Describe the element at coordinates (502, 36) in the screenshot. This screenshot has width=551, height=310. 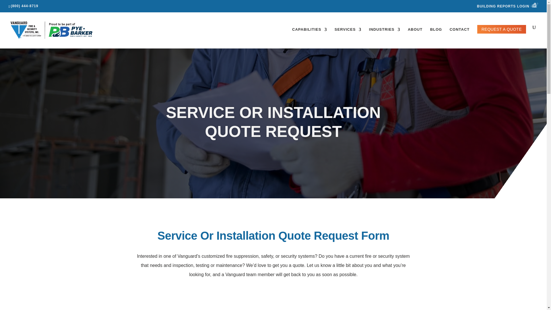
I see `REQUEST A QUOTE` at that location.